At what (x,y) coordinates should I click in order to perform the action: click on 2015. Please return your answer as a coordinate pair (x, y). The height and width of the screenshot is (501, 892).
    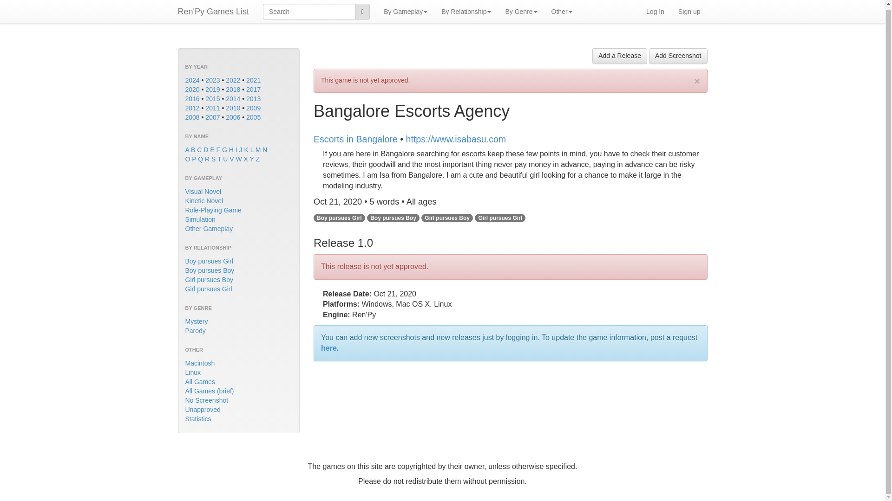
    Looking at the image, I should click on (212, 99).